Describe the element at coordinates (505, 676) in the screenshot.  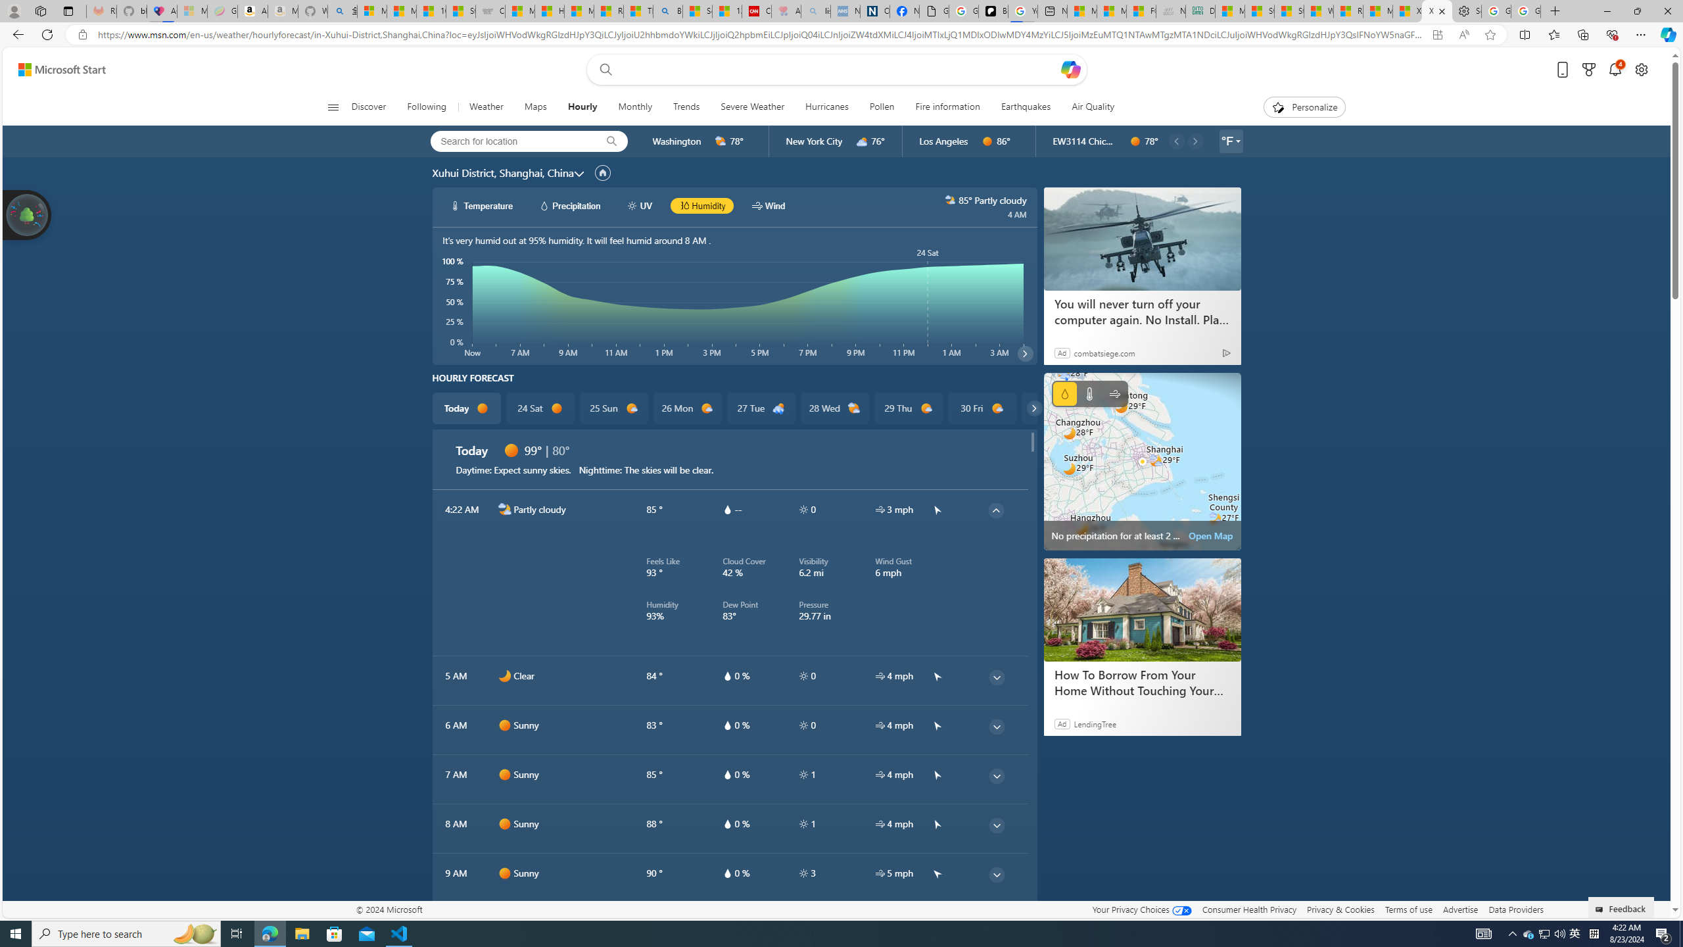
I see `n0000` at that location.